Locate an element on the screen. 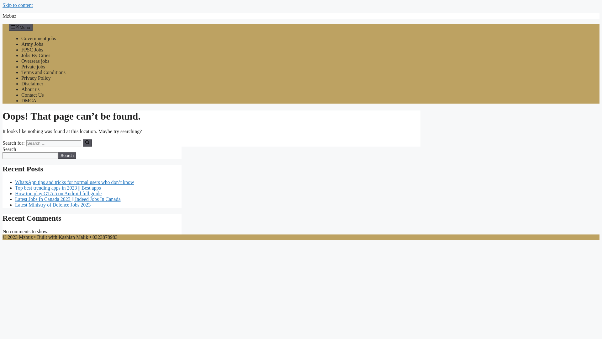  About us is located at coordinates (30, 89).